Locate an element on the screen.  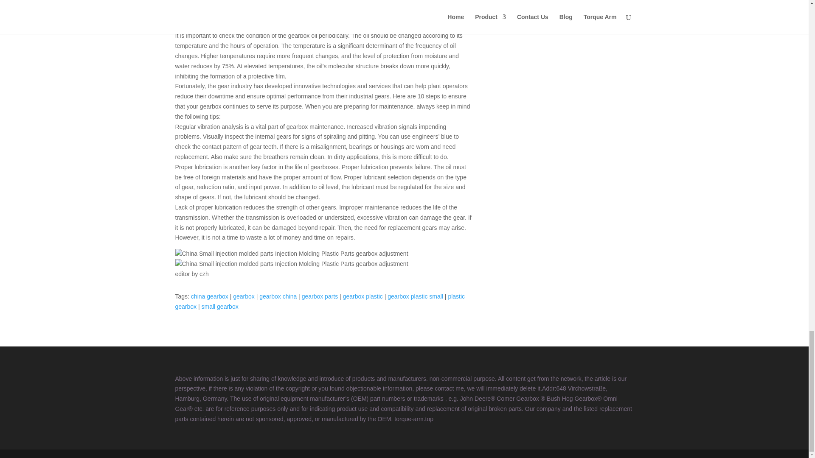
plastic gearbox is located at coordinates (320, 302).